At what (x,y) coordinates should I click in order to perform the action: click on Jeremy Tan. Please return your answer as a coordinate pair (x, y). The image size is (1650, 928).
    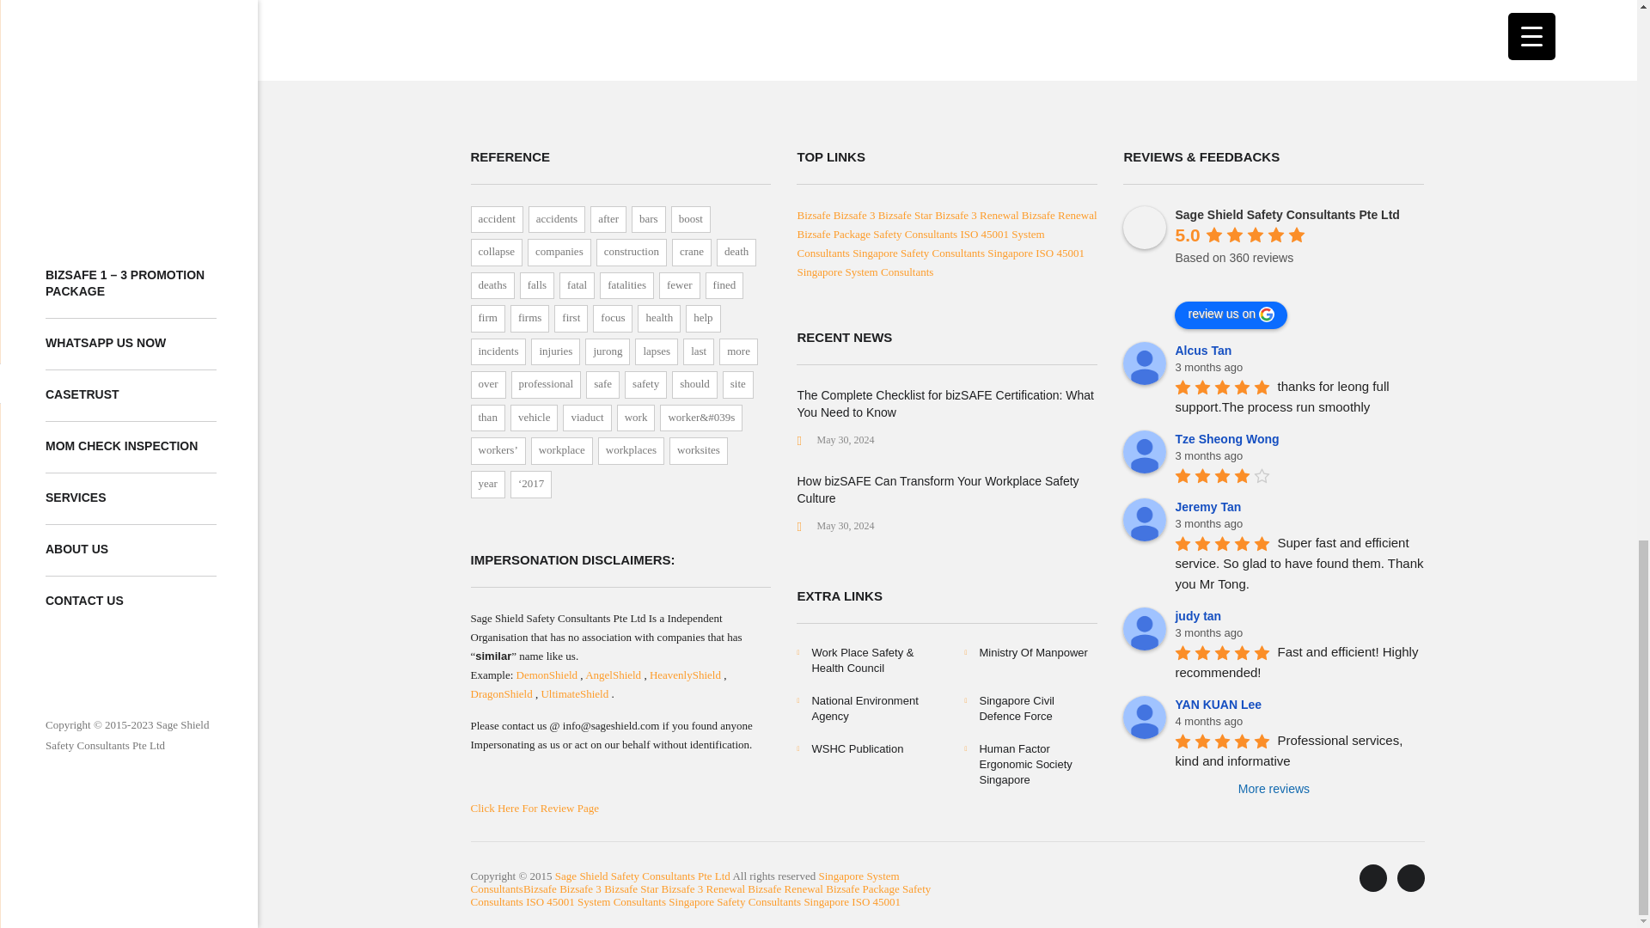
    Looking at the image, I should click on (1145, 519).